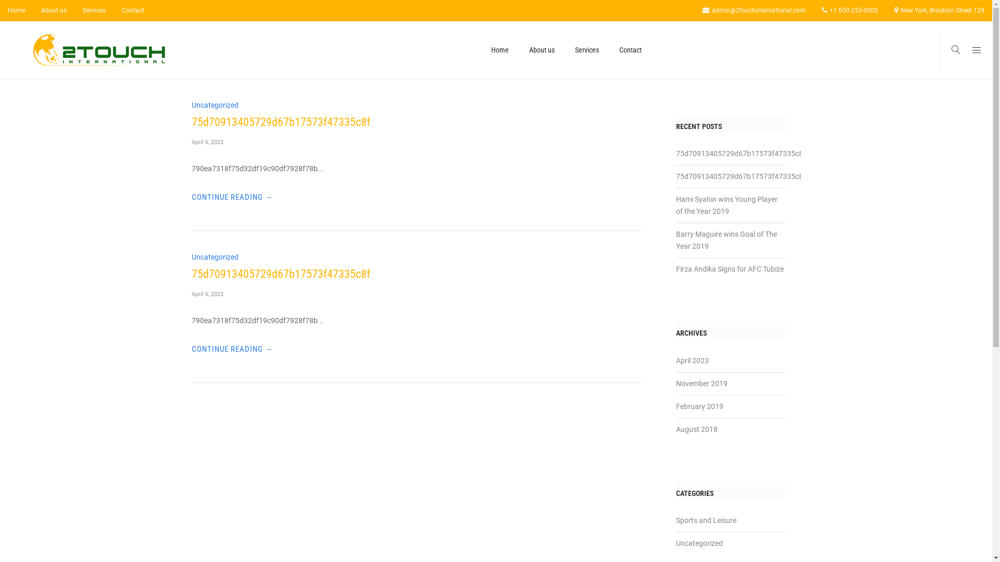  I want to click on Home, so click(499, 50).